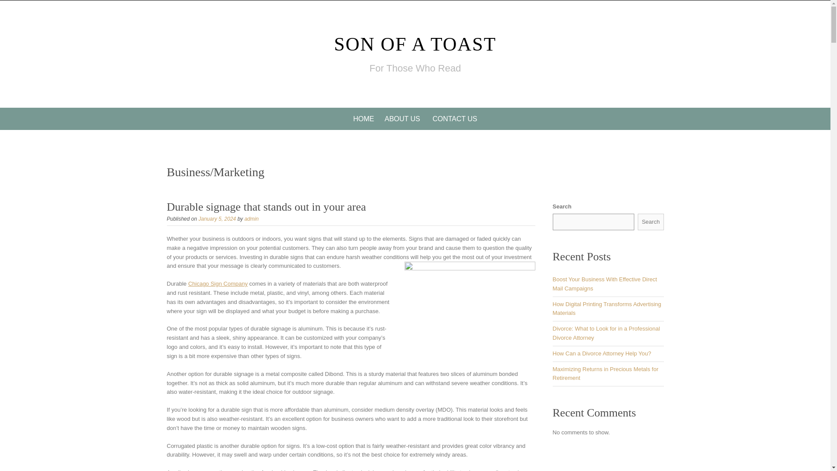 Image resolution: width=837 pixels, height=471 pixels. What do you see at coordinates (217, 218) in the screenshot?
I see `January 5, 2024` at bounding box center [217, 218].